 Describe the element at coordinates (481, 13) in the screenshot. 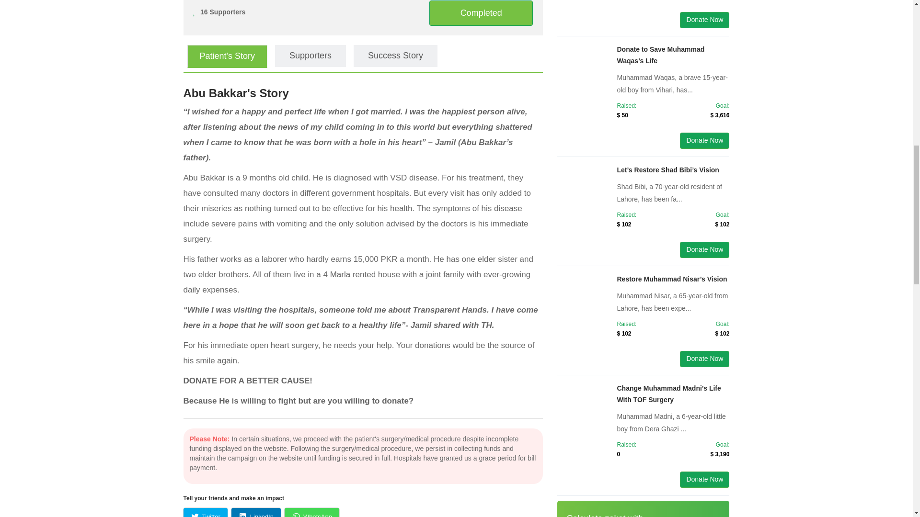

I see `Completed` at that location.